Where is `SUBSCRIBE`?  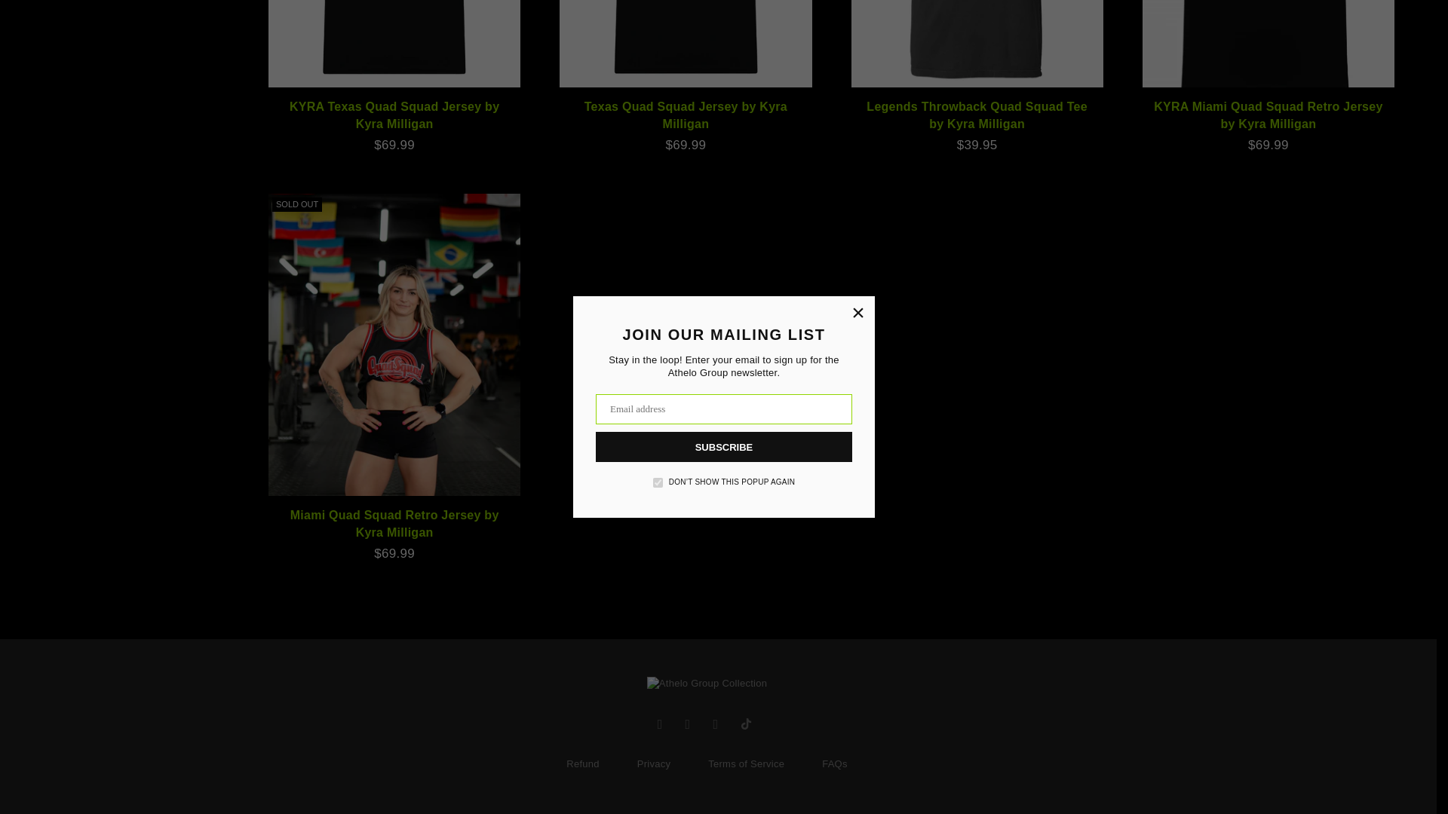
SUBSCRIBE is located at coordinates (724, 54).